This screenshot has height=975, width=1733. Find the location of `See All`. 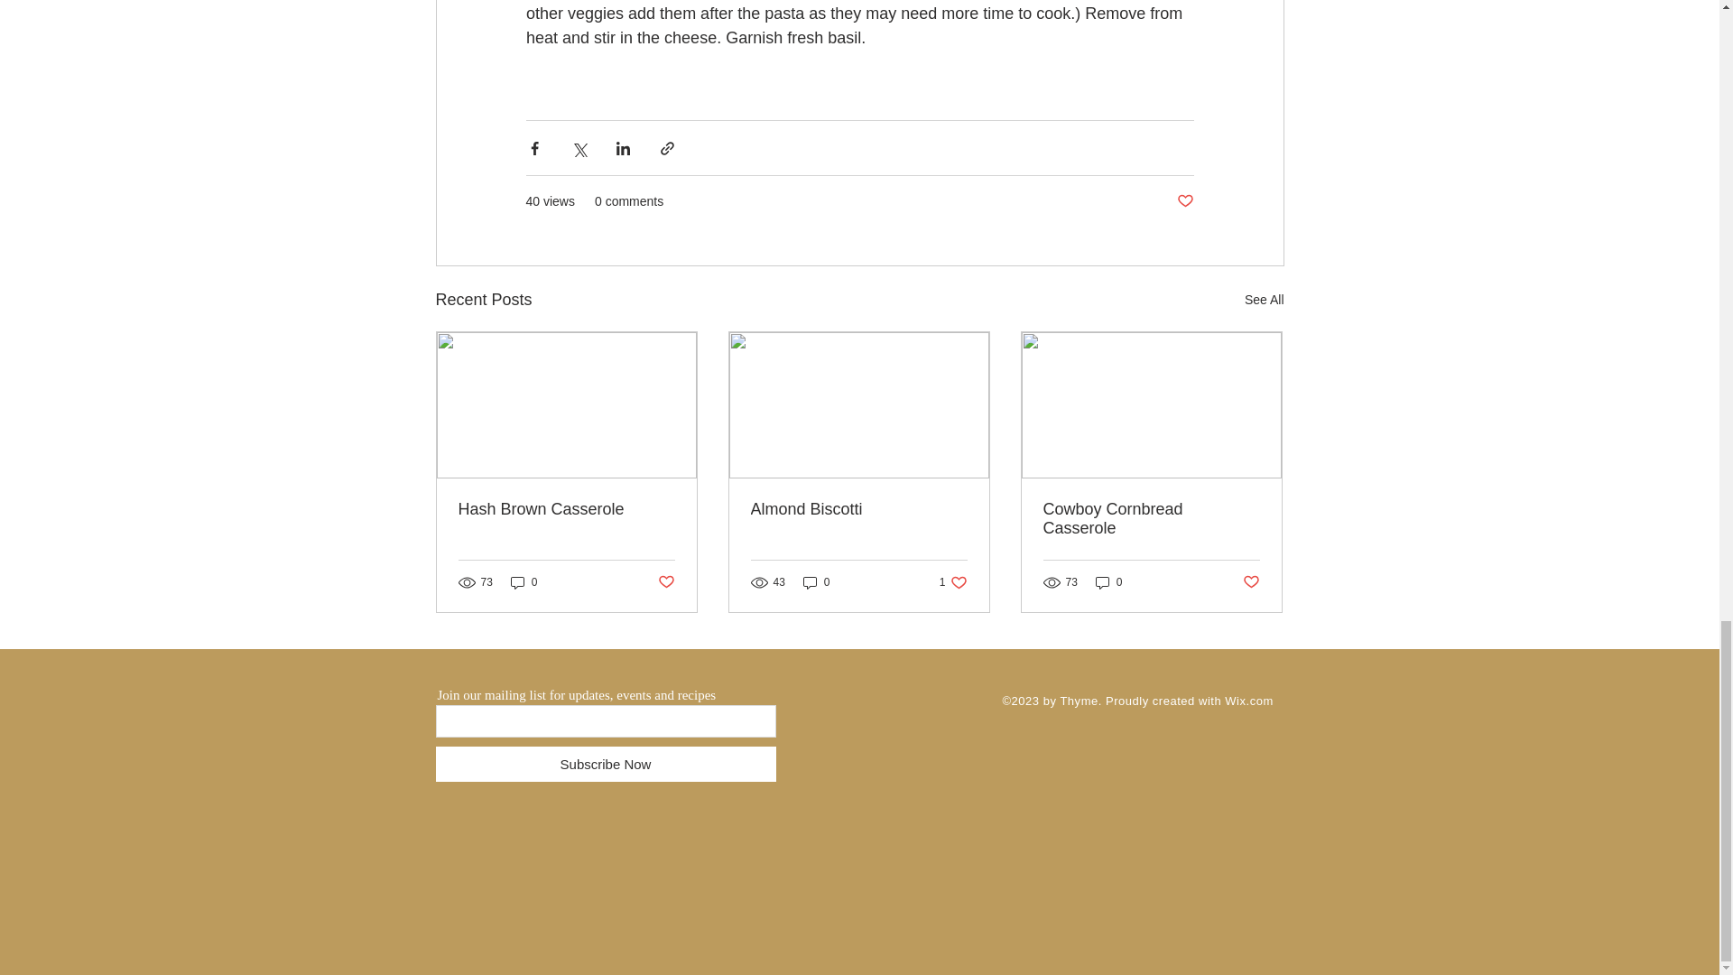

See All is located at coordinates (1264, 300).